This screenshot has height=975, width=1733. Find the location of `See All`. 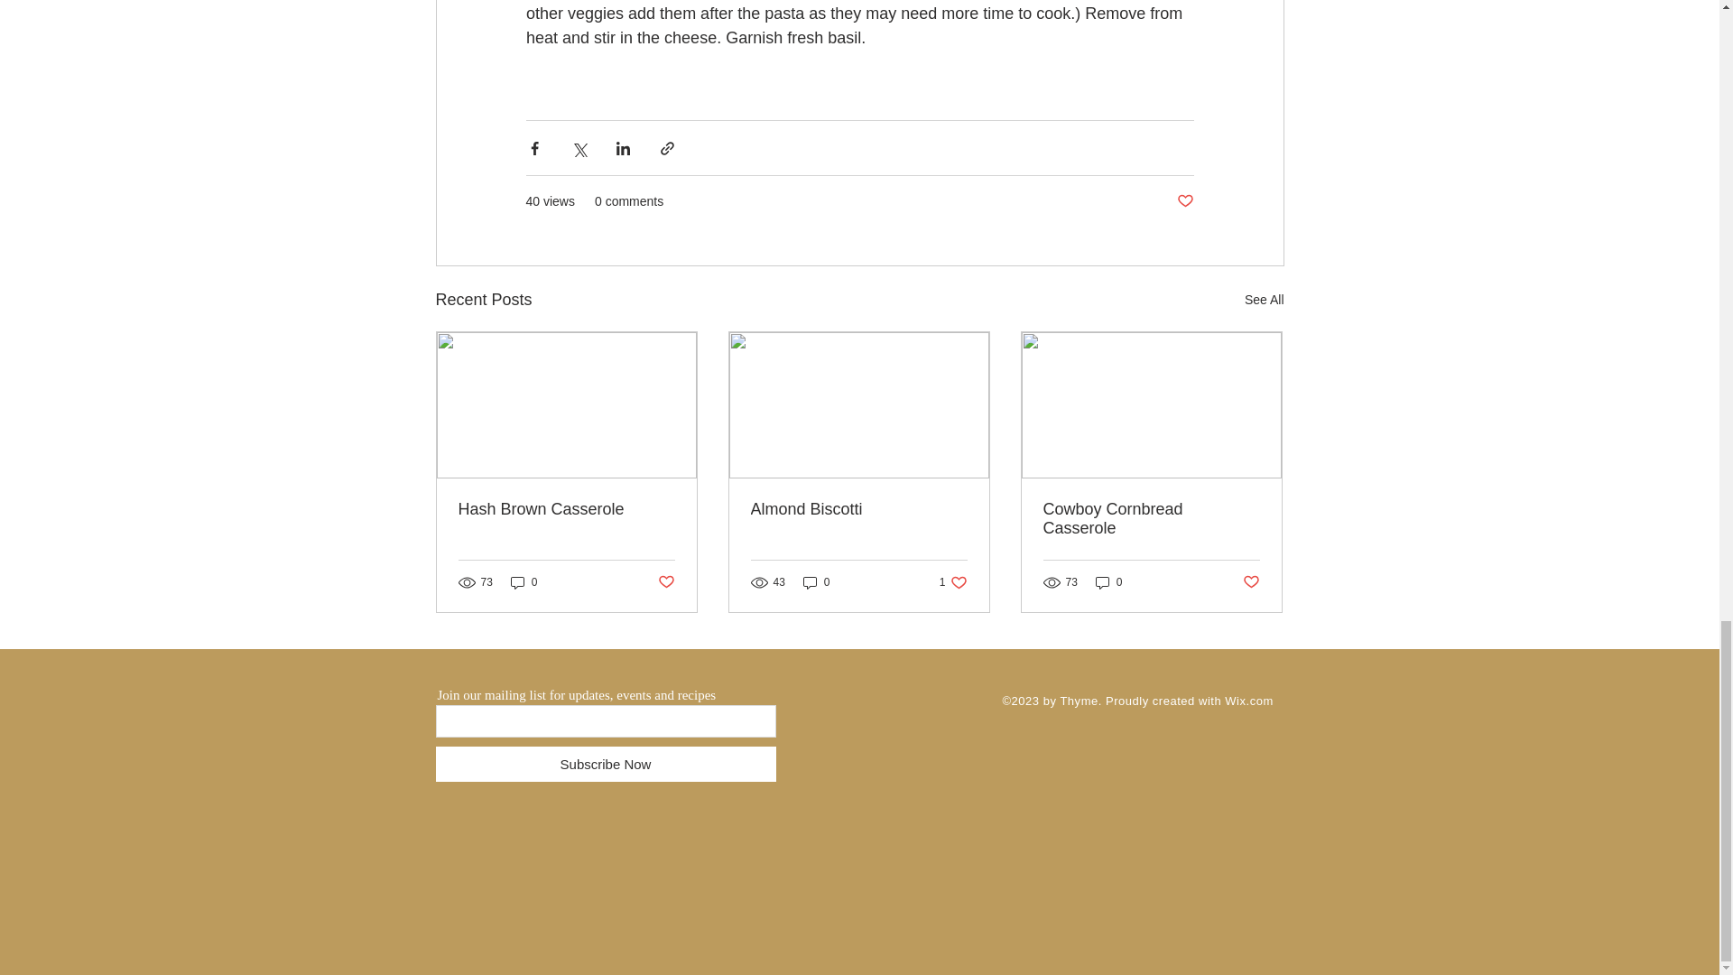

See All is located at coordinates (1264, 300).